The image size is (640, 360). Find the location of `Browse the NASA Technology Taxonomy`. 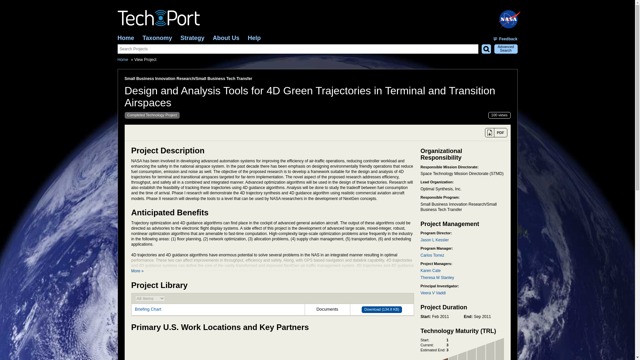

Browse the NASA Technology Taxonomy is located at coordinates (157, 38).